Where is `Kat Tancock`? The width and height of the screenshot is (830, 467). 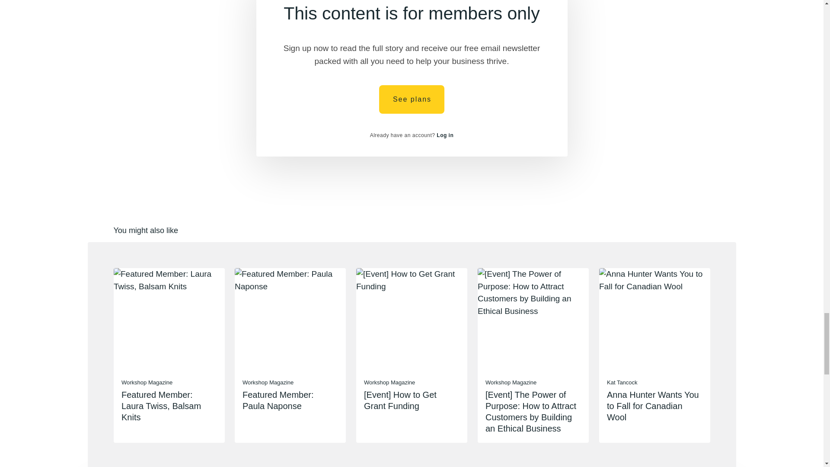
Kat Tancock is located at coordinates (622, 382).